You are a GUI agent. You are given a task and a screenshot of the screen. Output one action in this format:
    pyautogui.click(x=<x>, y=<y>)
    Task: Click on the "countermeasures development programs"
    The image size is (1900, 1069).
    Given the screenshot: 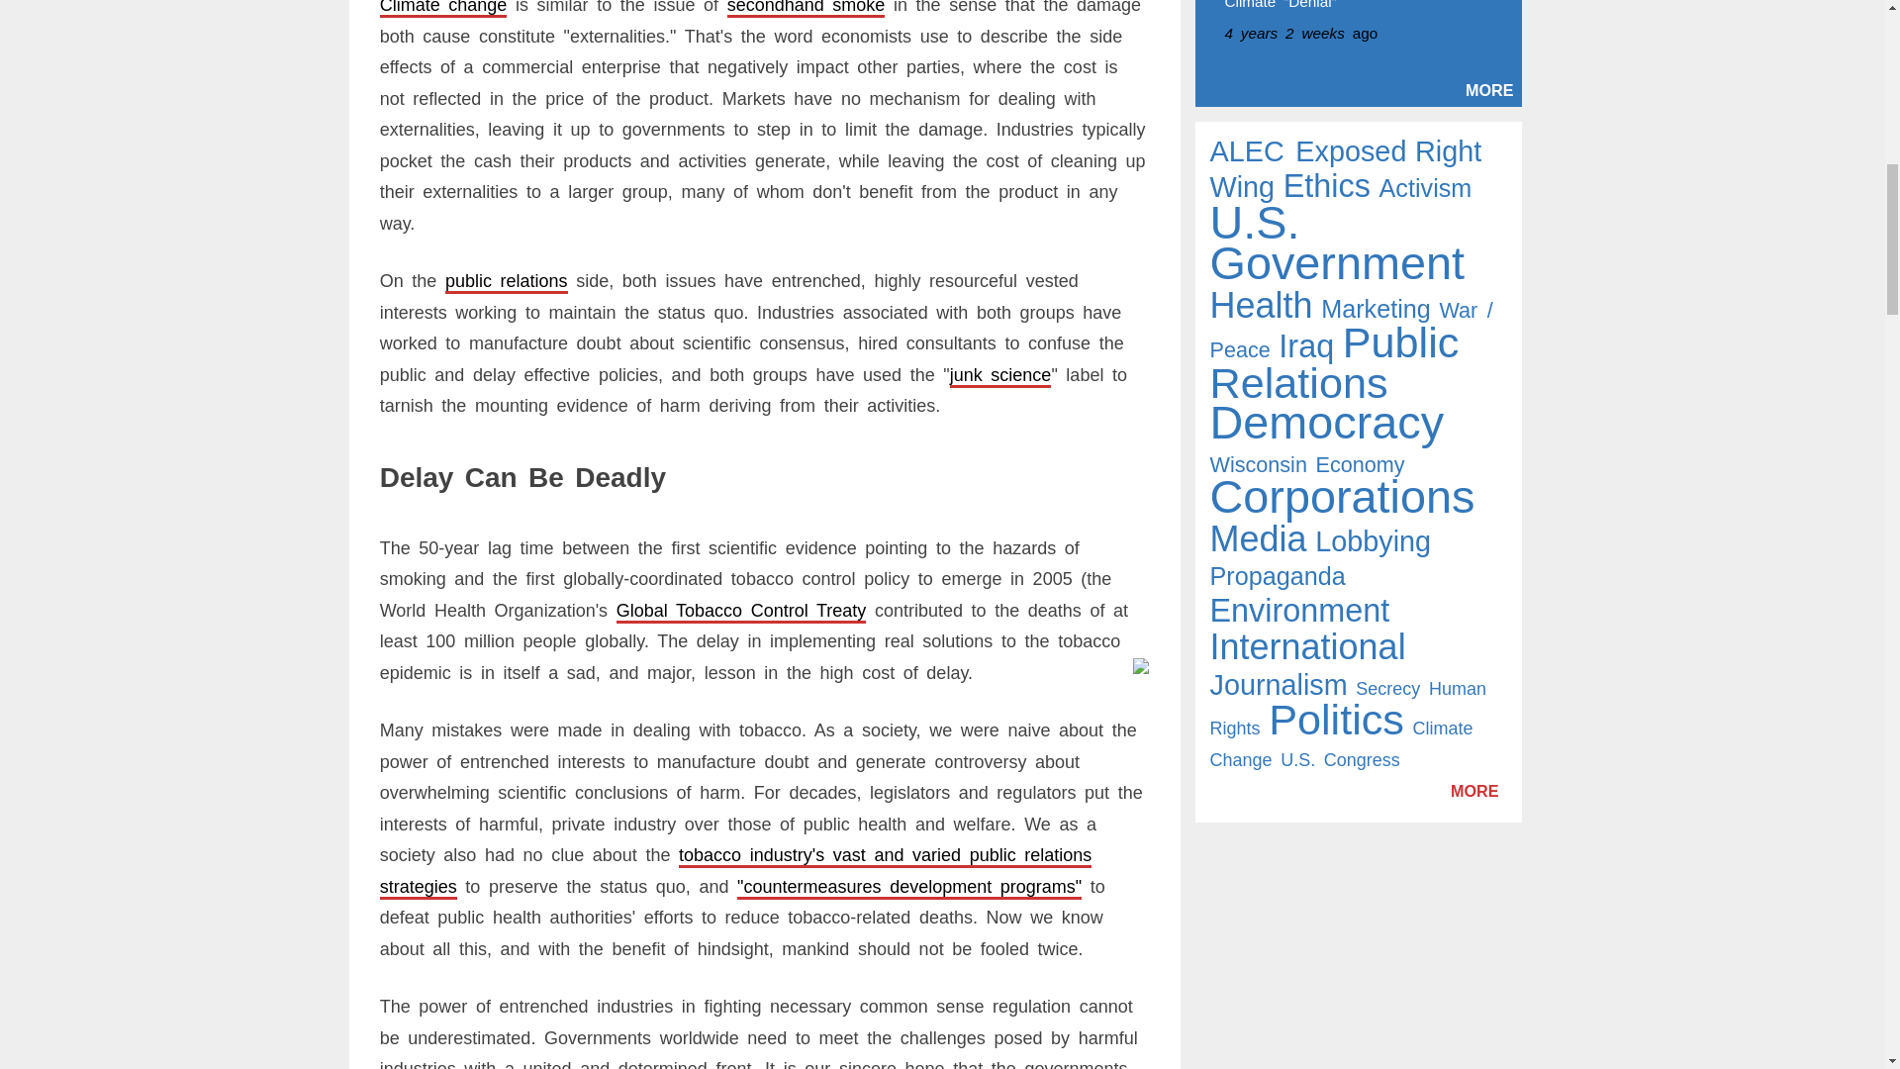 What is the action you would take?
    pyautogui.click(x=908, y=887)
    